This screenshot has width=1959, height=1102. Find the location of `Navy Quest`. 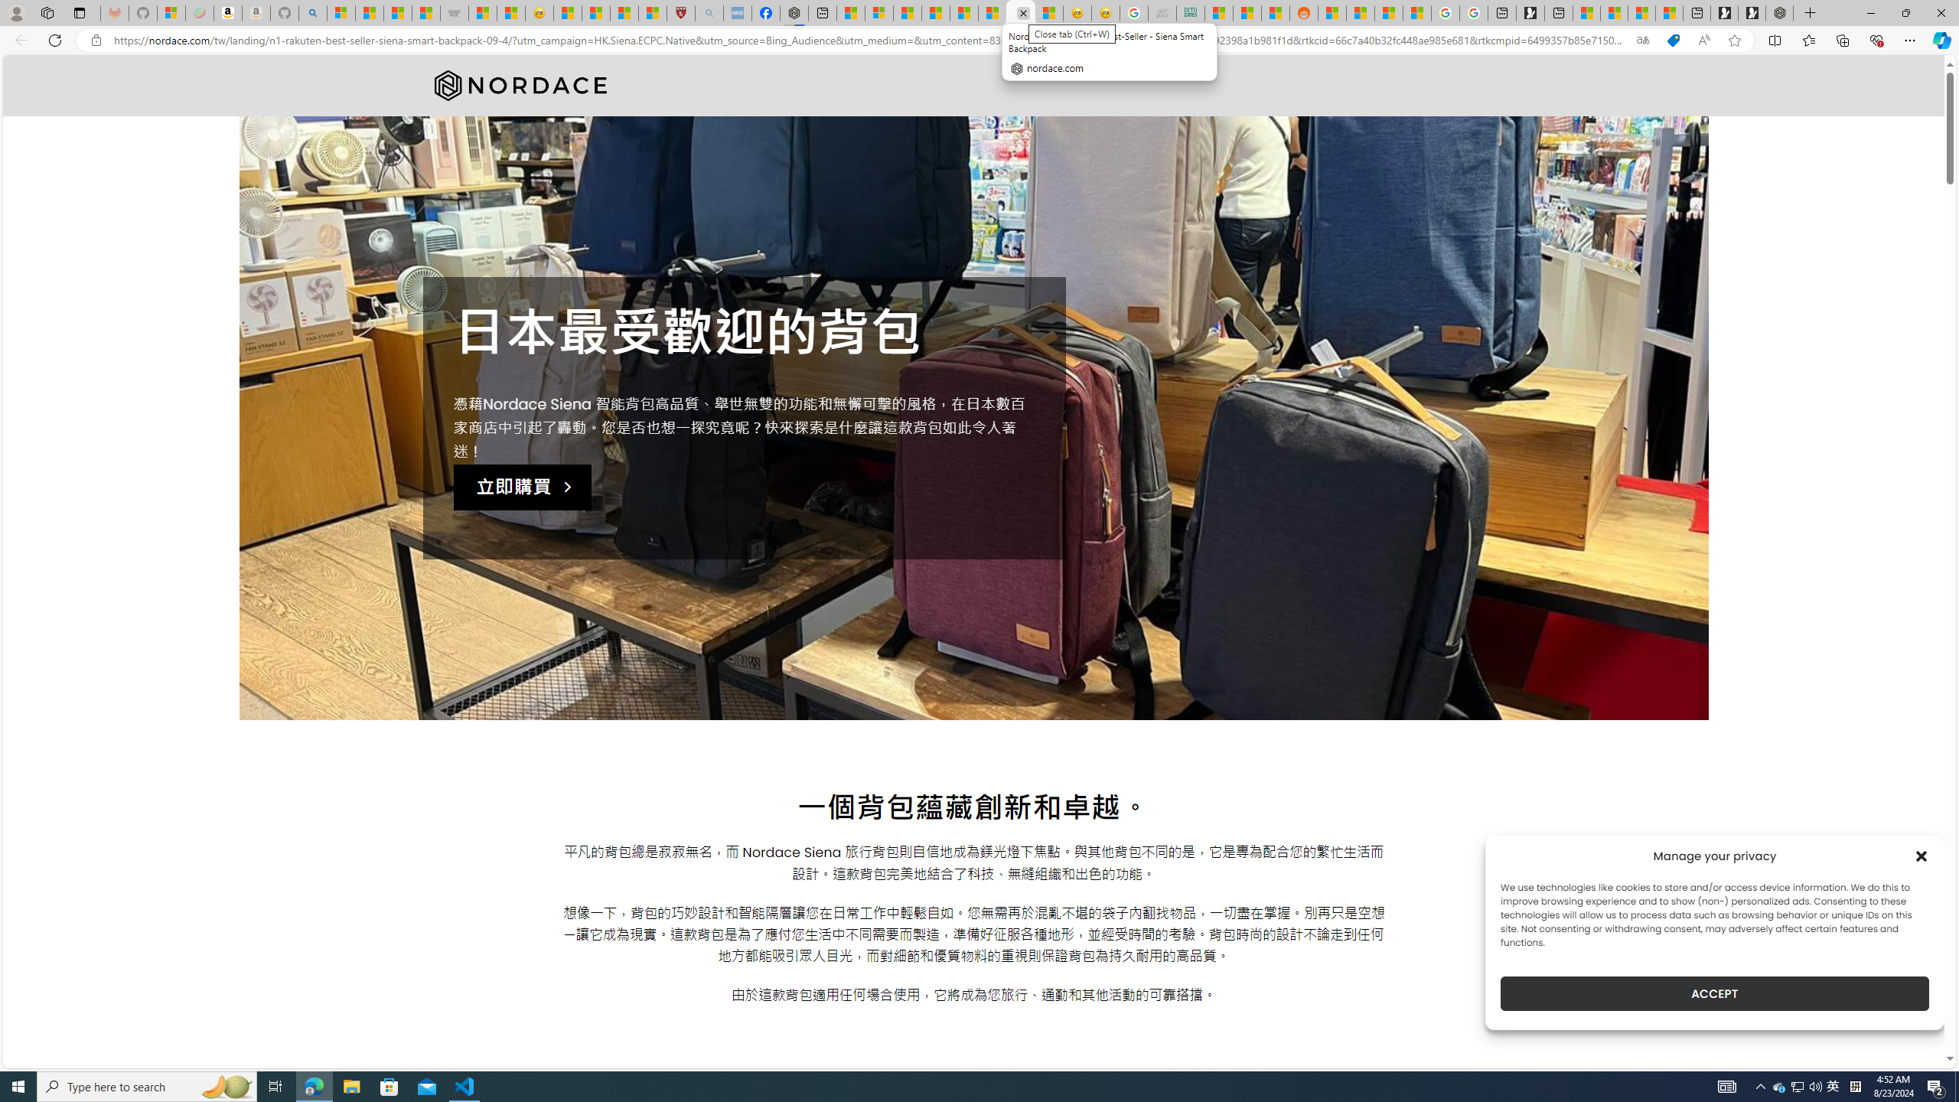

Navy Quest is located at coordinates (1162, 13).